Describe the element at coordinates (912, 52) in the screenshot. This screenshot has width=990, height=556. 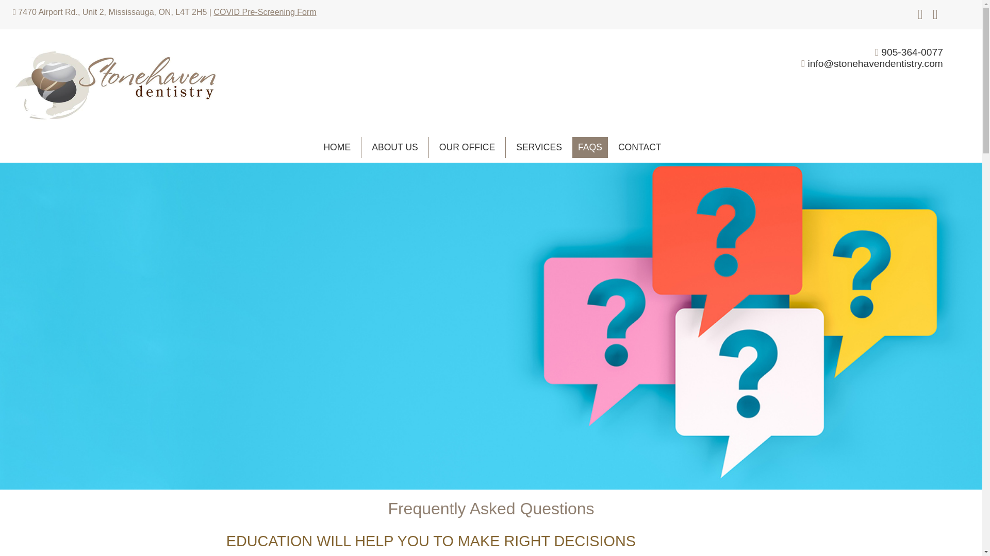
I see `905-364-0077` at that location.